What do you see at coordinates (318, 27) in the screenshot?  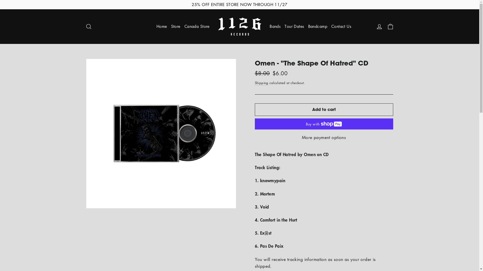 I see `Bandcamp` at bounding box center [318, 27].